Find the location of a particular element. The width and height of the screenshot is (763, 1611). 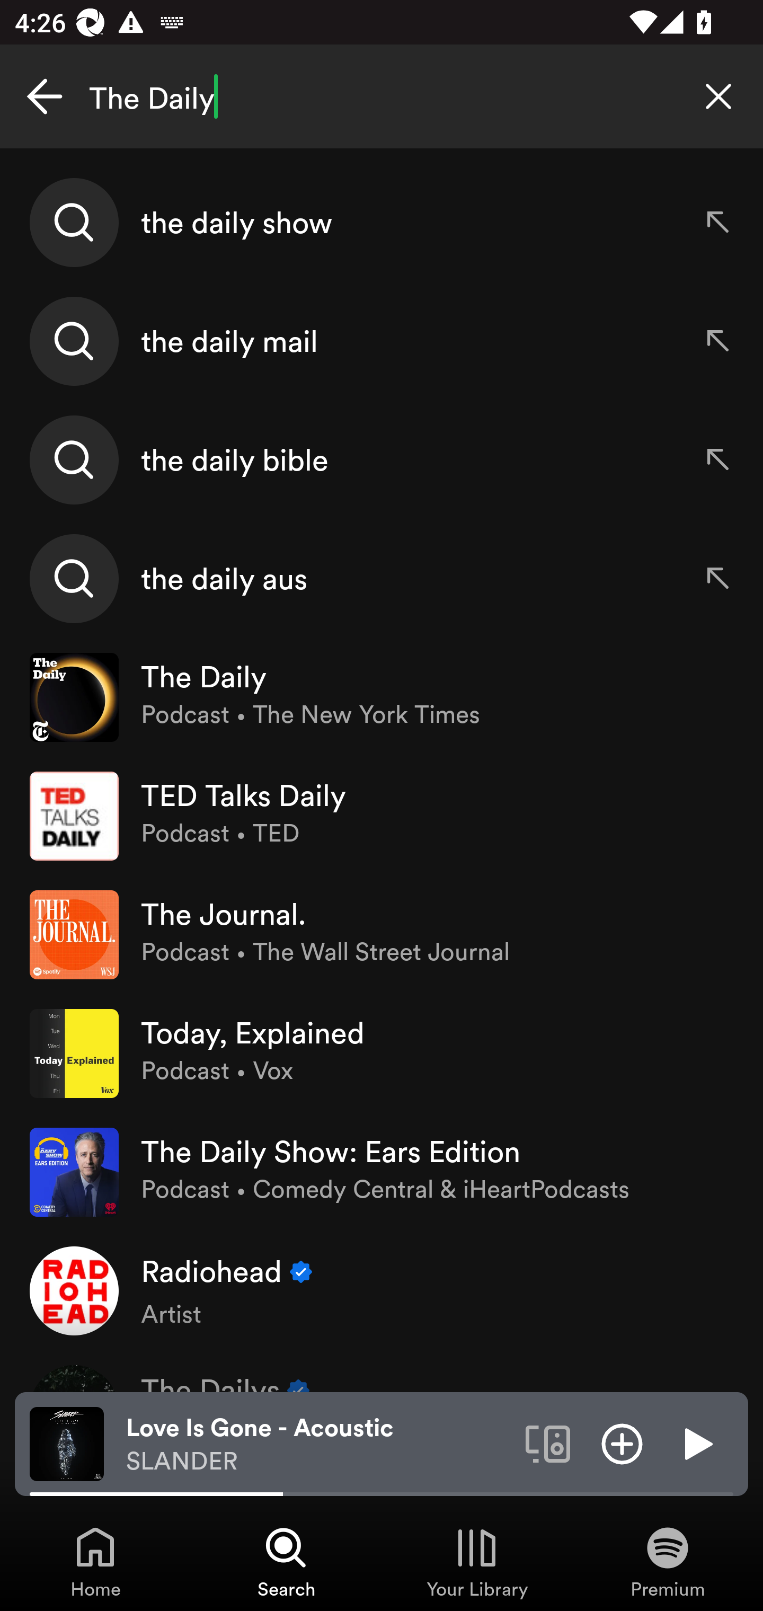

The cover art of the currently playing track is located at coordinates (67, 1443).